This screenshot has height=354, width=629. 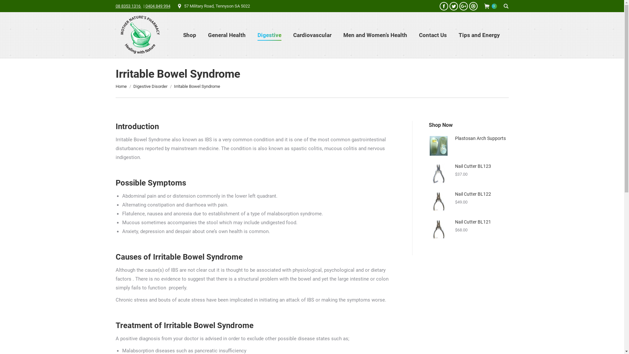 What do you see at coordinates (468, 222) in the screenshot?
I see `Nail Cutter BL121` at bounding box center [468, 222].